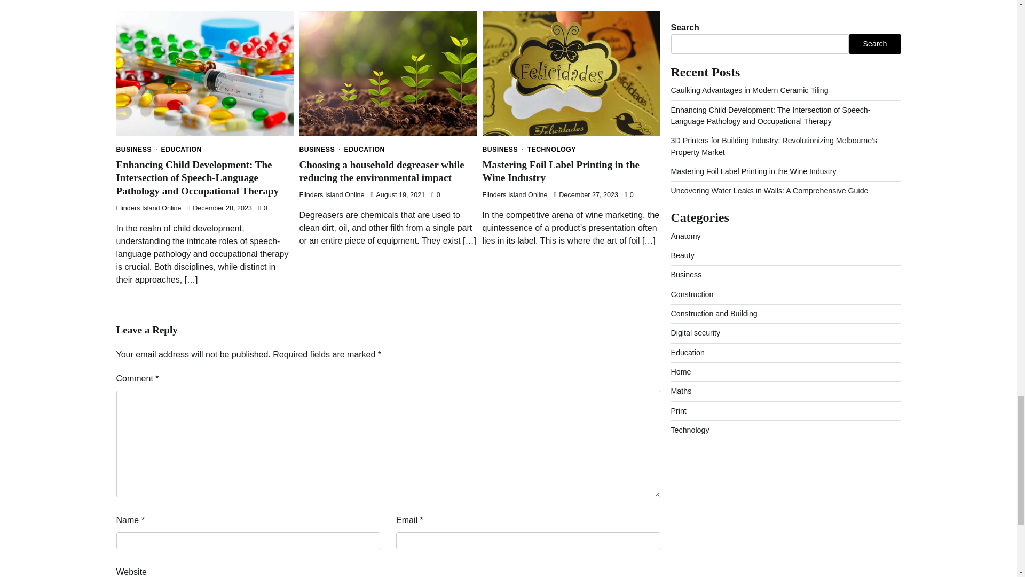 The width and height of the screenshot is (1025, 577). I want to click on Flinders Island Online, so click(331, 194).